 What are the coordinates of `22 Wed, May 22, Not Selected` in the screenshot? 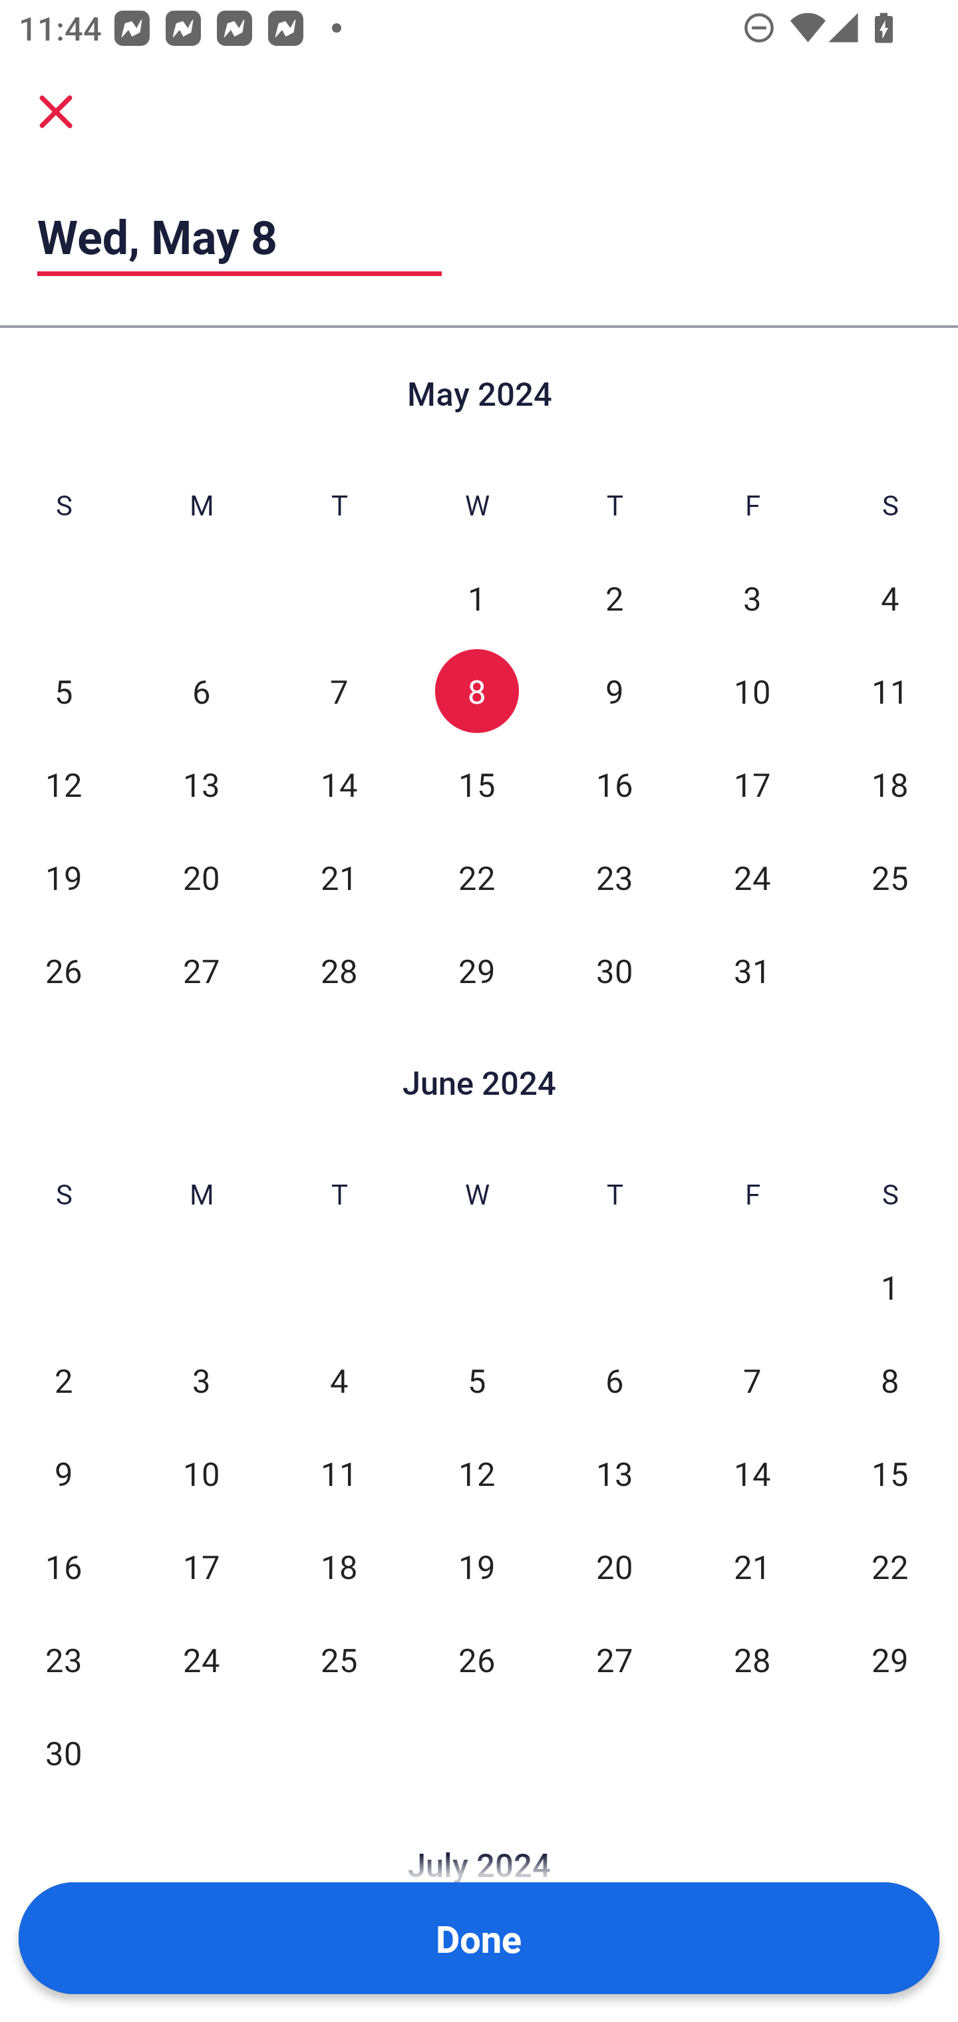 It's located at (476, 877).